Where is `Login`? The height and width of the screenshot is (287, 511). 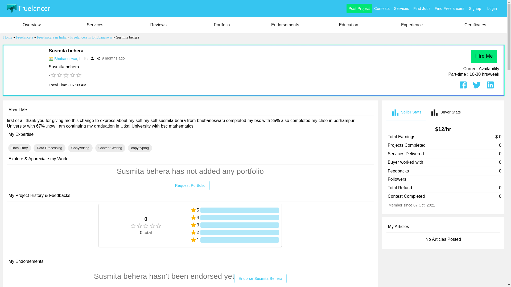
Login is located at coordinates (492, 9).